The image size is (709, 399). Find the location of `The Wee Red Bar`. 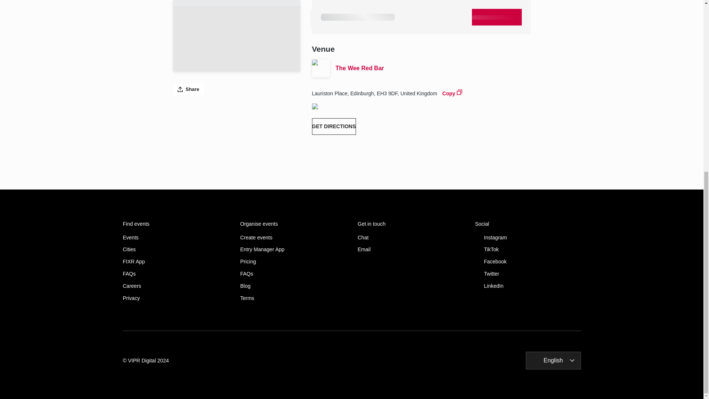

The Wee Red Bar is located at coordinates (433, 68).